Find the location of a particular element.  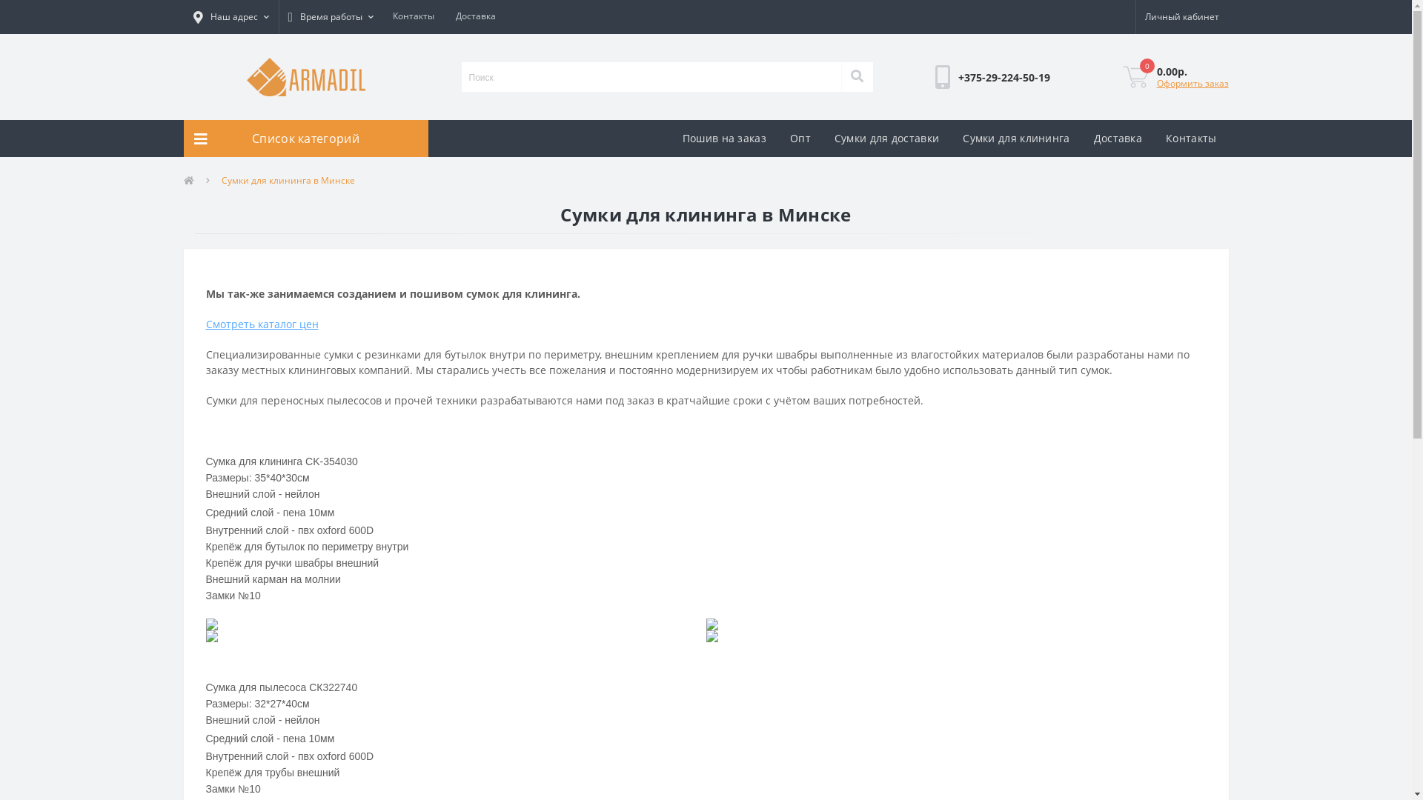

0 is located at coordinates (1135, 77).